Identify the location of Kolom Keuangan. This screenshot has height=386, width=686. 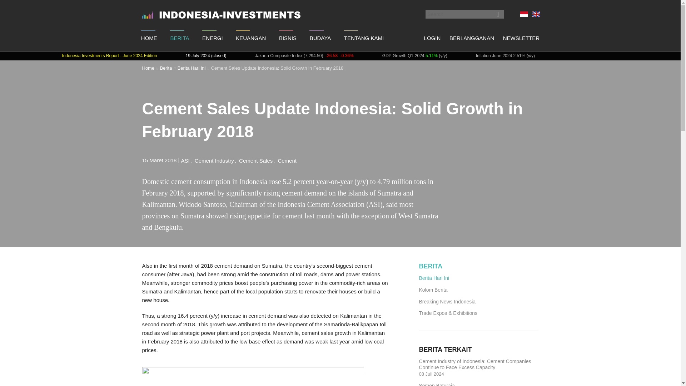
(250, 59).